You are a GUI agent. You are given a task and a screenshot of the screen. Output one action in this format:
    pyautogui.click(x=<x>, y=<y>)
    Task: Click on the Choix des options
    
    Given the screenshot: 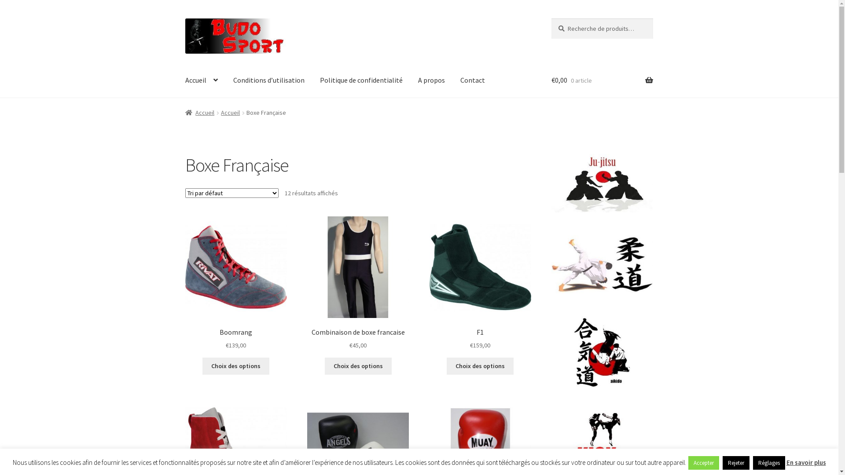 What is the action you would take?
    pyautogui.click(x=236, y=366)
    